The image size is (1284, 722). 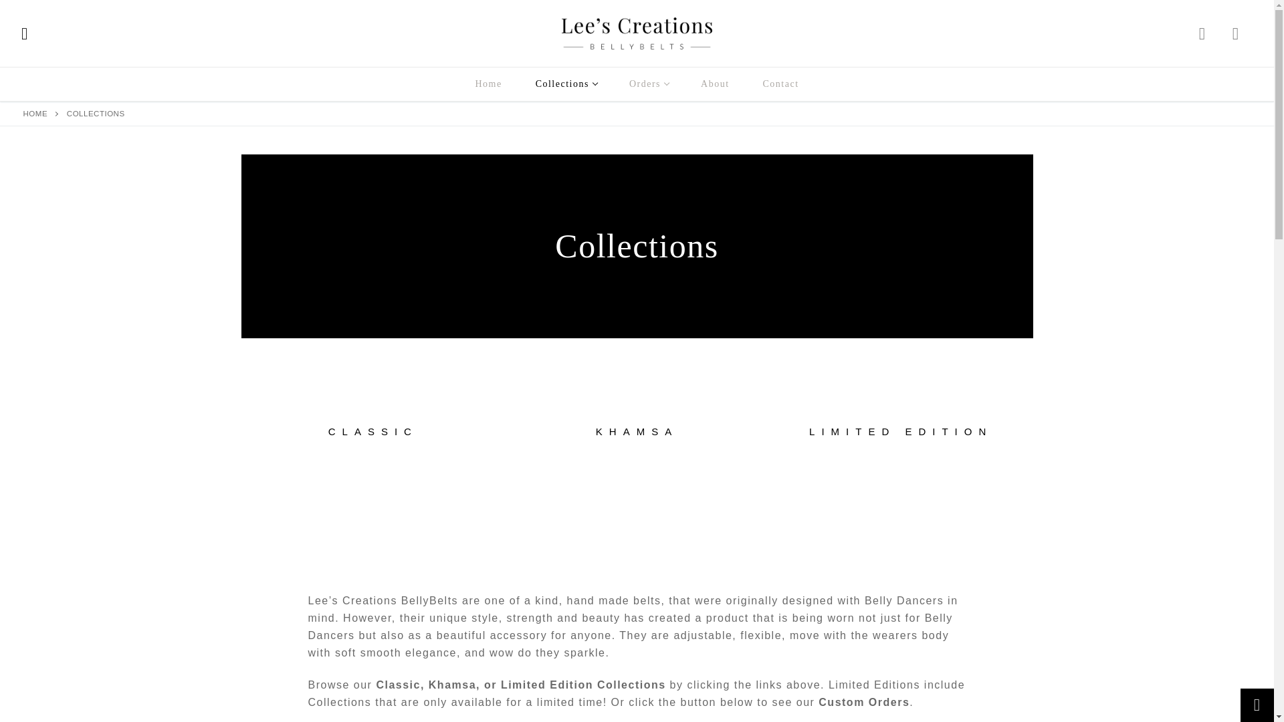 I want to click on CLASSIC, so click(x=372, y=432).